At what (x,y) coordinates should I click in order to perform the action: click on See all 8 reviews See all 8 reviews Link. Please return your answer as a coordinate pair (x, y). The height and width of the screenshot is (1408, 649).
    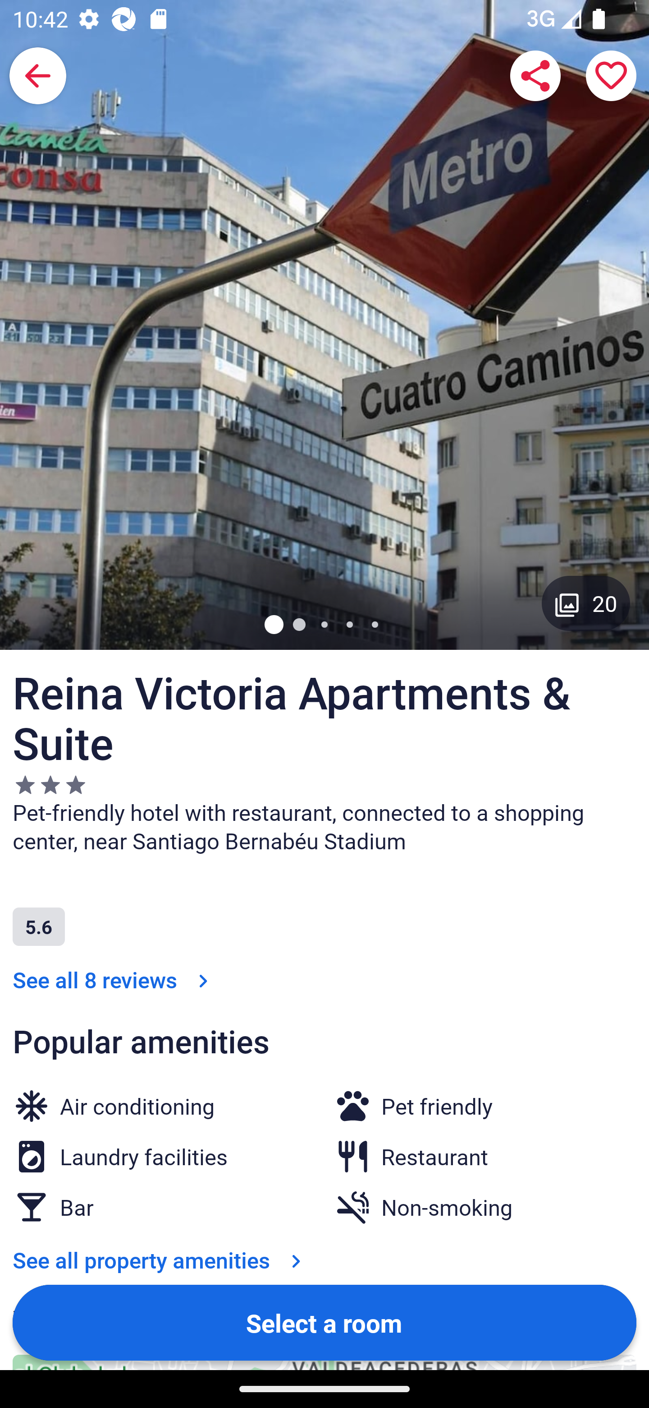
    Looking at the image, I should click on (114, 980).